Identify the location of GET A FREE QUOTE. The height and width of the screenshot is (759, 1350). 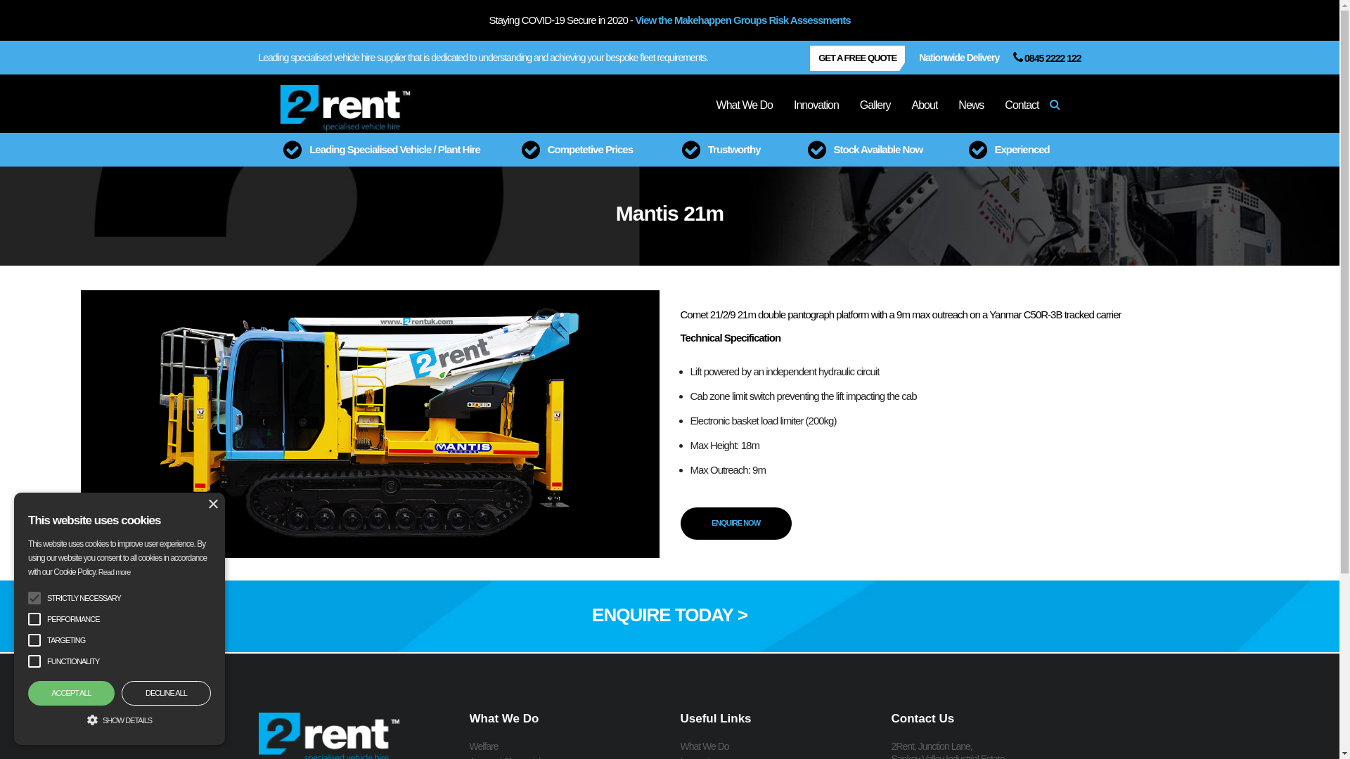
(858, 58).